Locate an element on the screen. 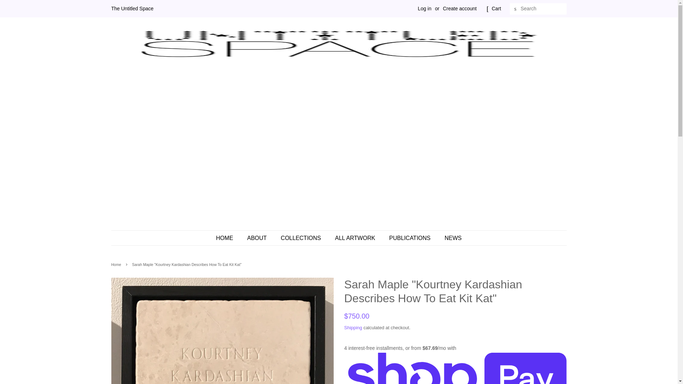 The height and width of the screenshot is (384, 683). Home is located at coordinates (117, 264).